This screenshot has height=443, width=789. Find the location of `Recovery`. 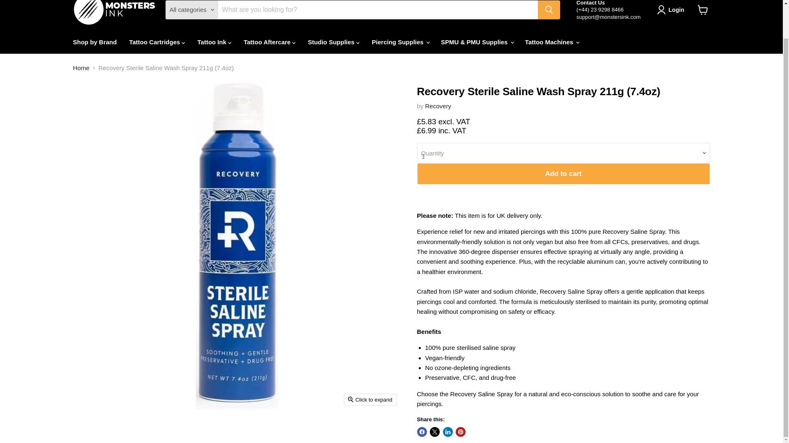

Recovery is located at coordinates (438, 106).